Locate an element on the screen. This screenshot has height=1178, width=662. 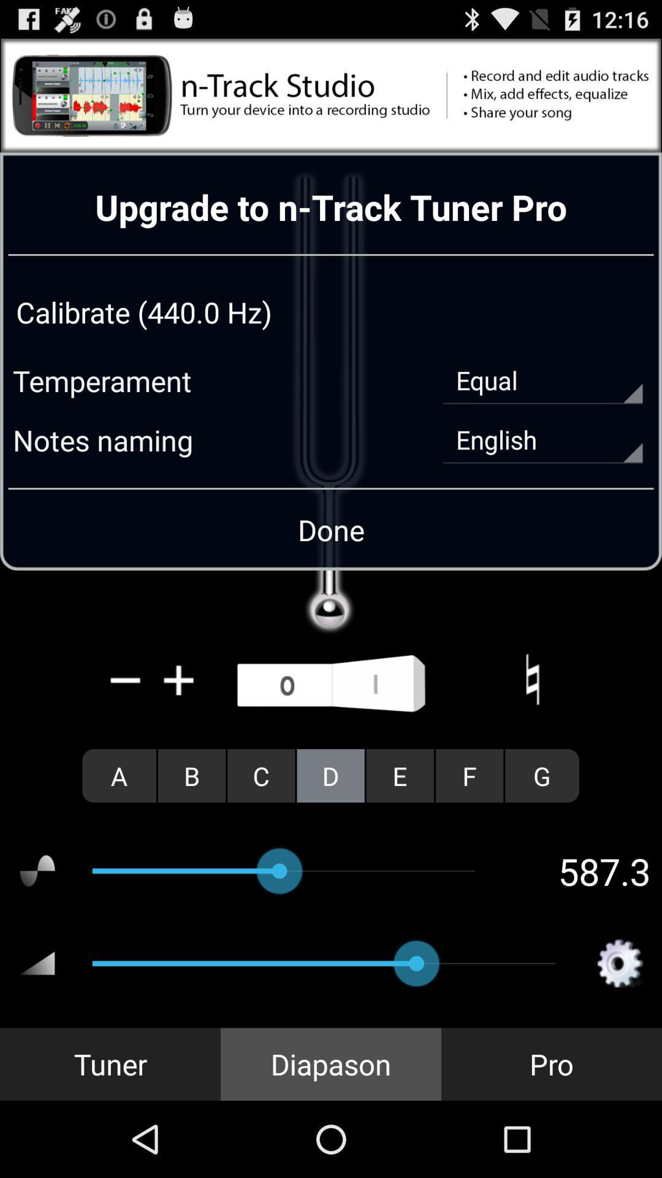
turn off radio button to the right of a icon is located at coordinates (192, 776).